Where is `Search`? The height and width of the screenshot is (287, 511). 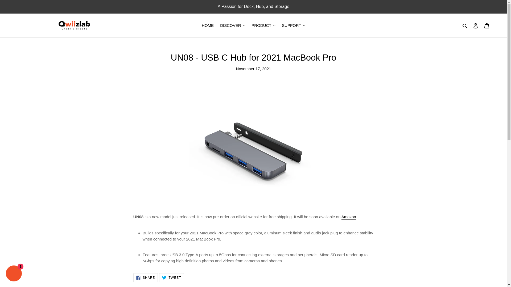
Search is located at coordinates (465, 26).